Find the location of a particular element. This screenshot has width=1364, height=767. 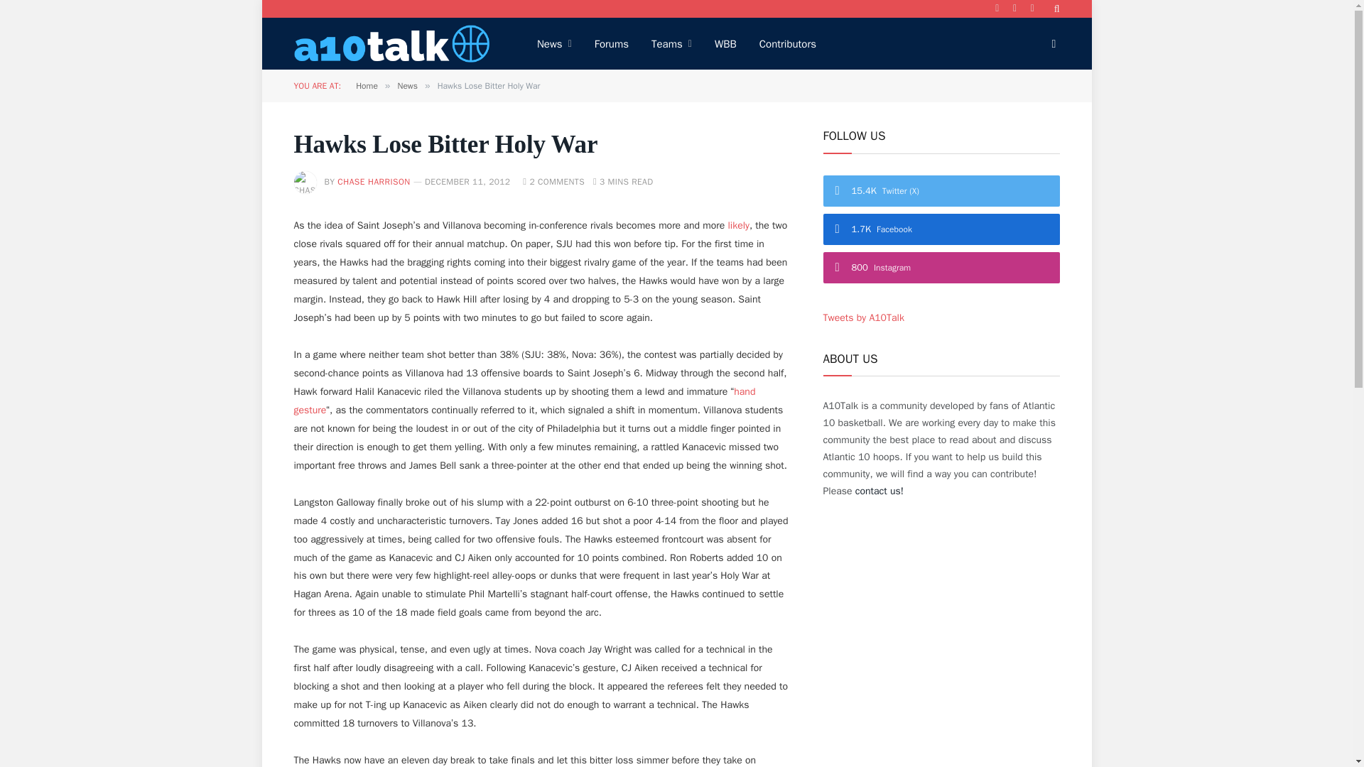

hand gesture is located at coordinates (524, 401).